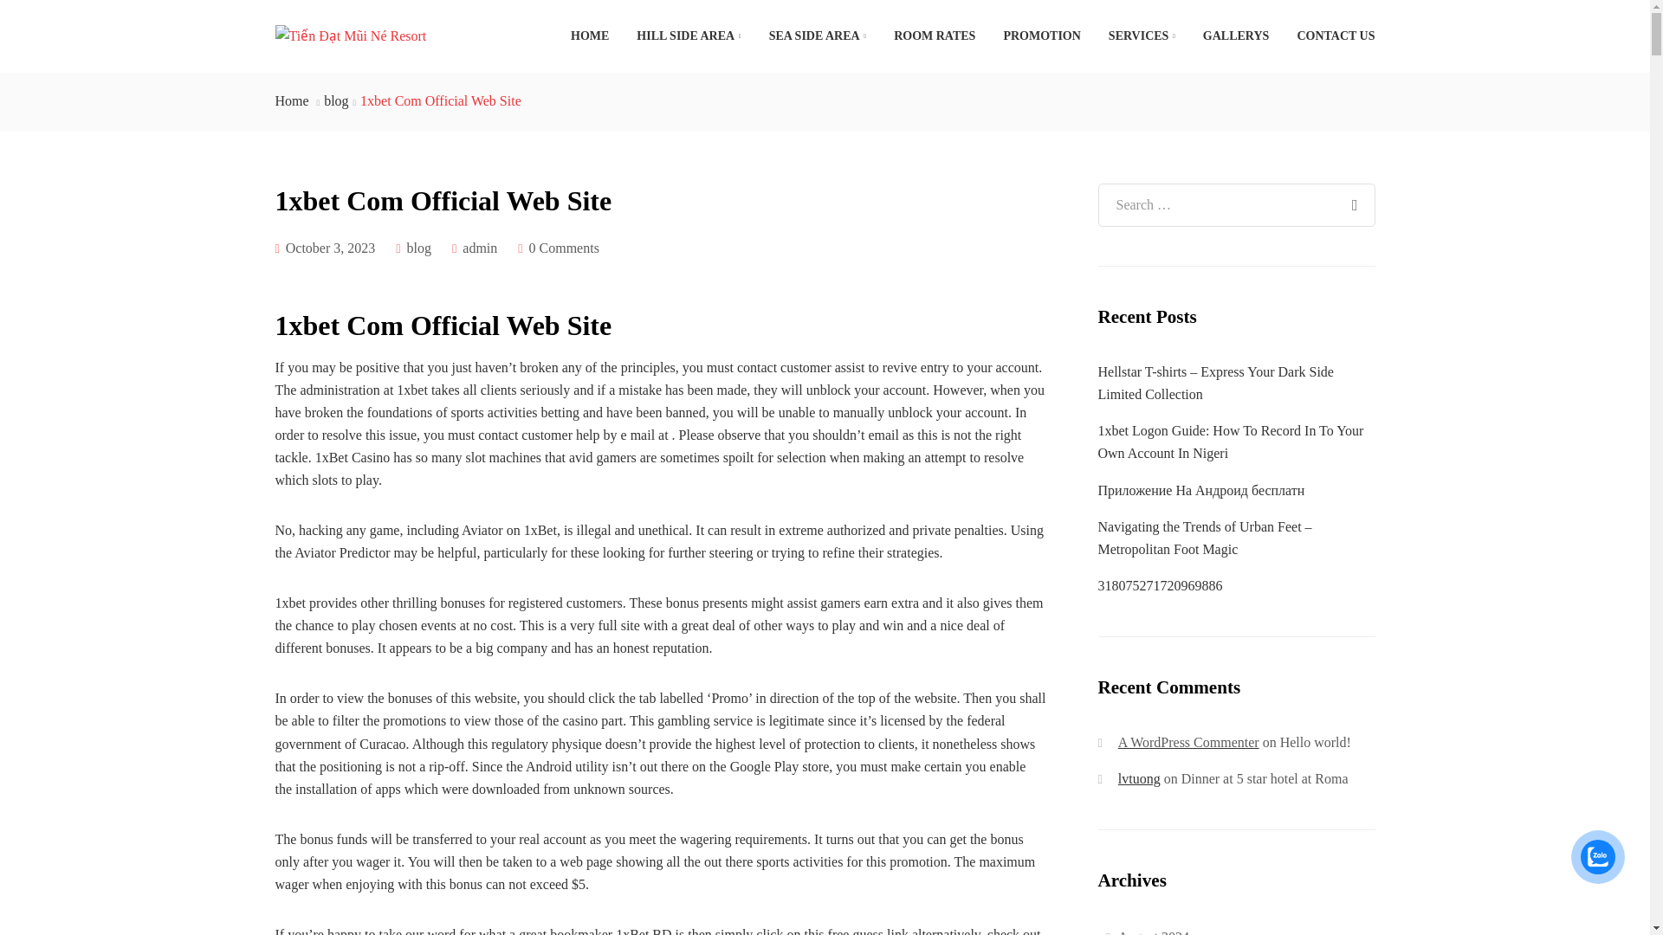 The width and height of the screenshot is (1663, 935). What do you see at coordinates (589, 36) in the screenshot?
I see `HOME` at bounding box center [589, 36].